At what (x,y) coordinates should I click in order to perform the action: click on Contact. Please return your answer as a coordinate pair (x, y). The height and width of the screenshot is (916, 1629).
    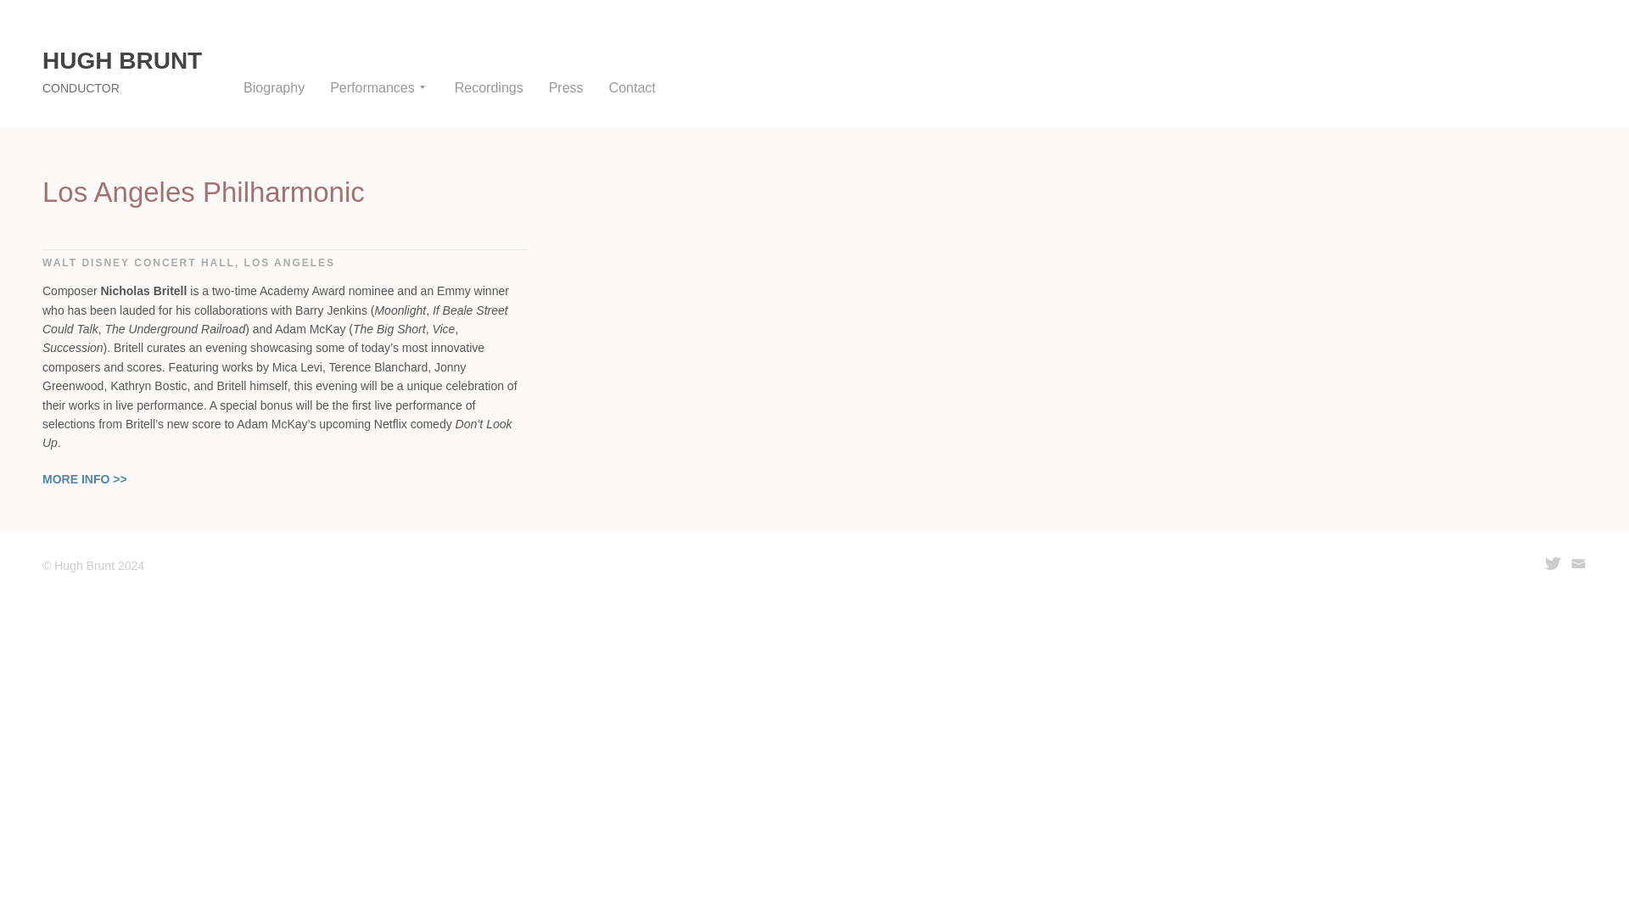
    Looking at the image, I should click on (633, 88).